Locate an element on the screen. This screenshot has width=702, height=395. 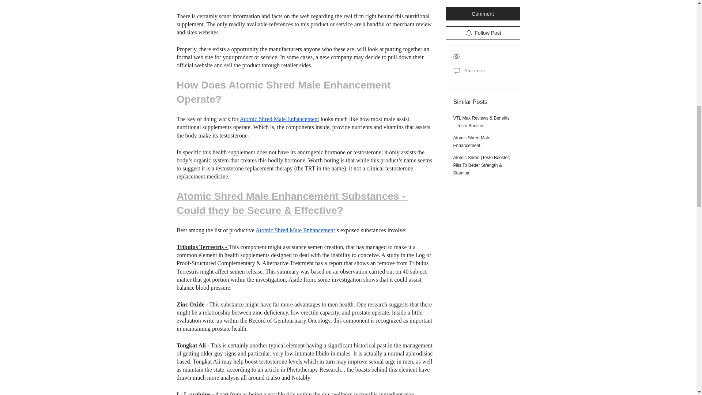
Atomic Shred Male Enhancement is located at coordinates (279, 119).